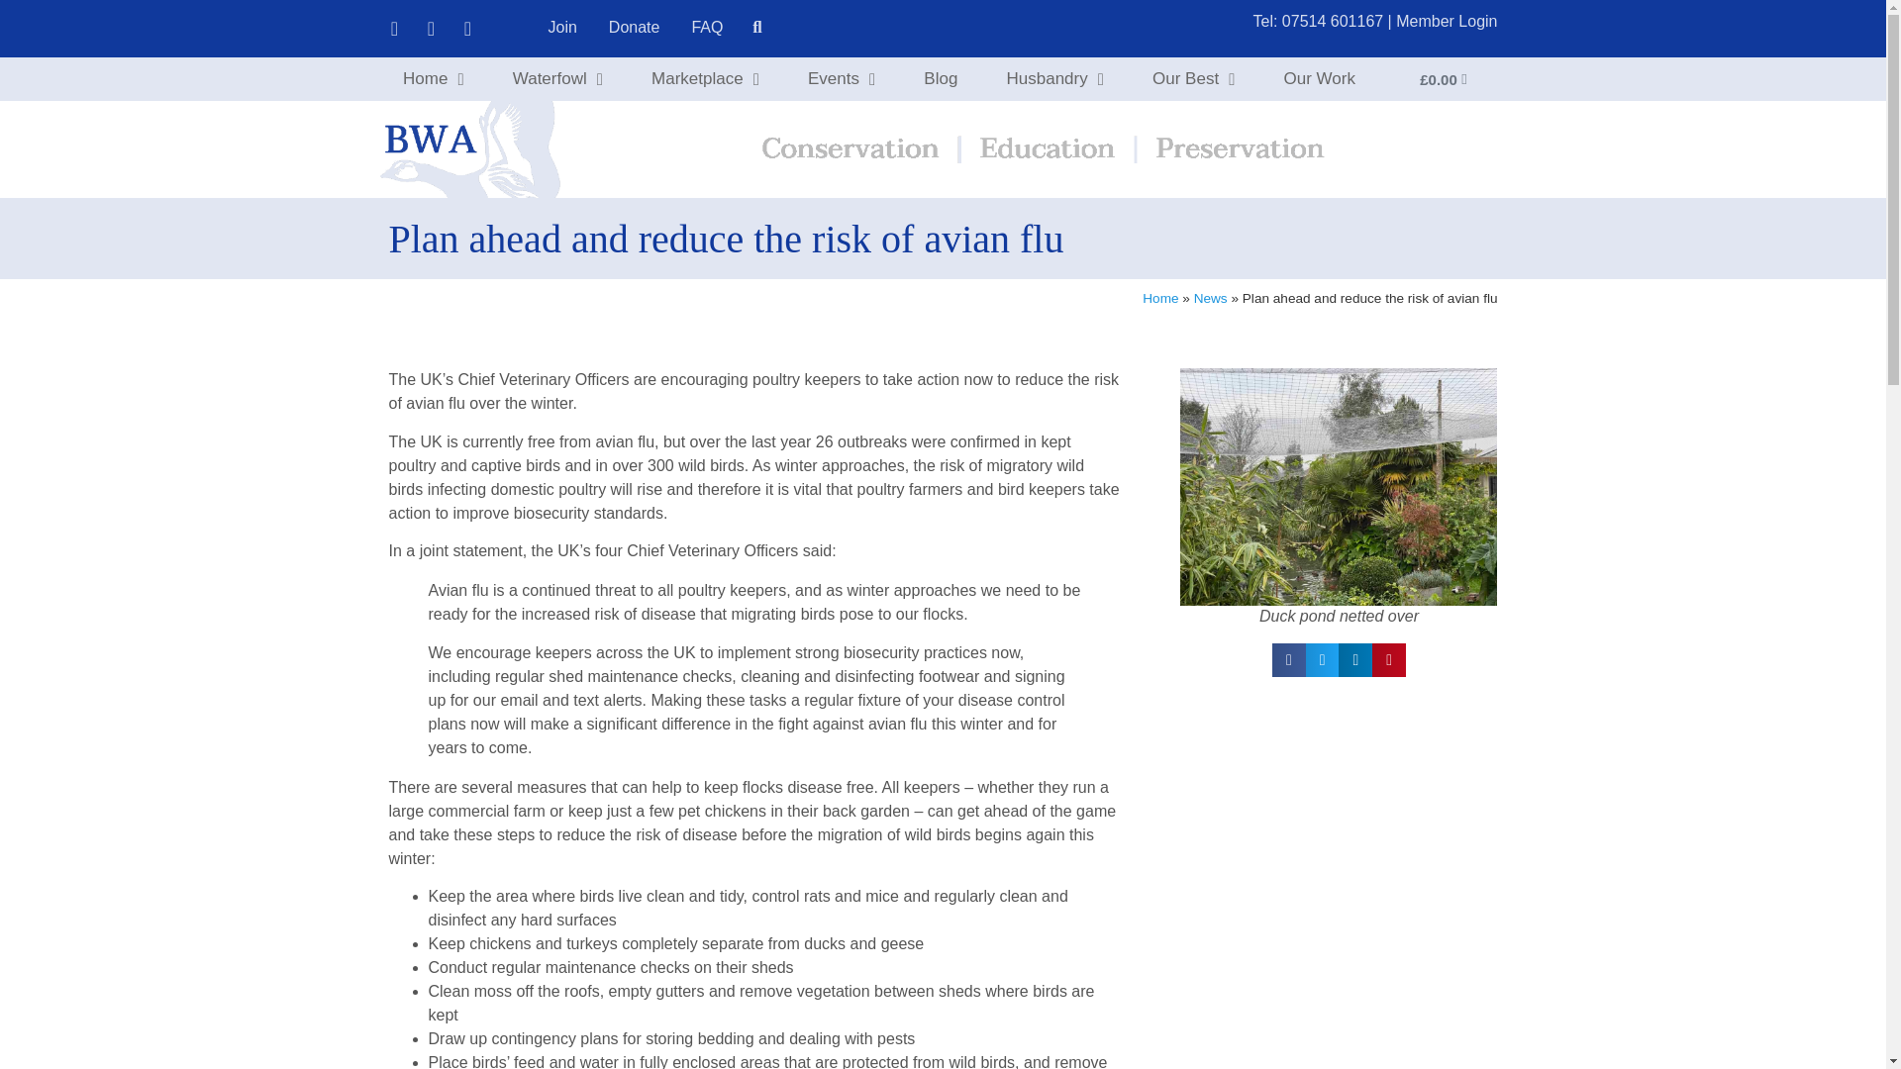 The height and width of the screenshot is (1069, 1901). What do you see at coordinates (634, 27) in the screenshot?
I see `Donate to the BWA via PayPal` at bounding box center [634, 27].